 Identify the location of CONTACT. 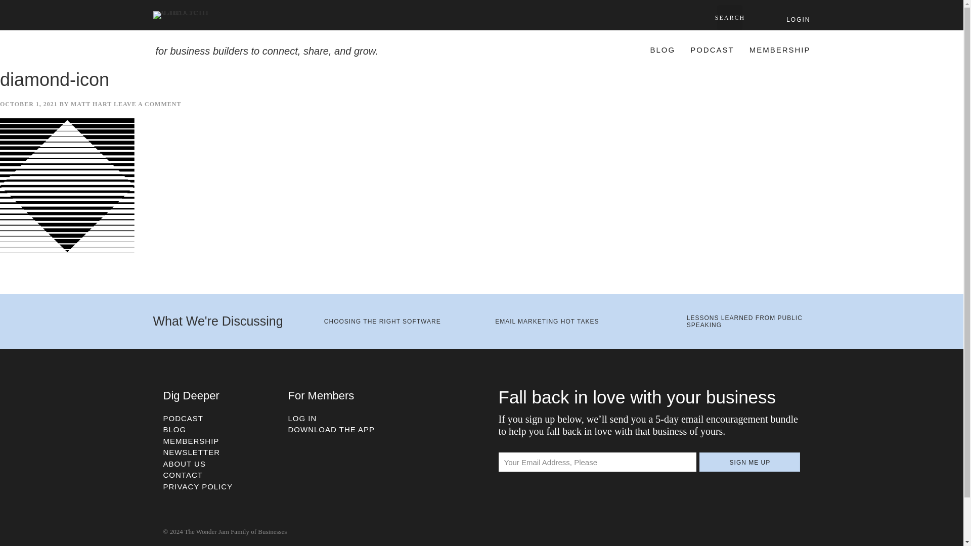
(182, 475).